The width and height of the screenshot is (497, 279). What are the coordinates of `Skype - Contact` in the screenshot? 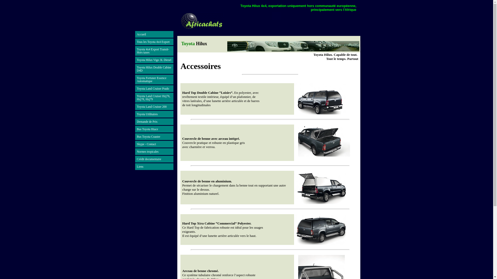 It's located at (154, 144).